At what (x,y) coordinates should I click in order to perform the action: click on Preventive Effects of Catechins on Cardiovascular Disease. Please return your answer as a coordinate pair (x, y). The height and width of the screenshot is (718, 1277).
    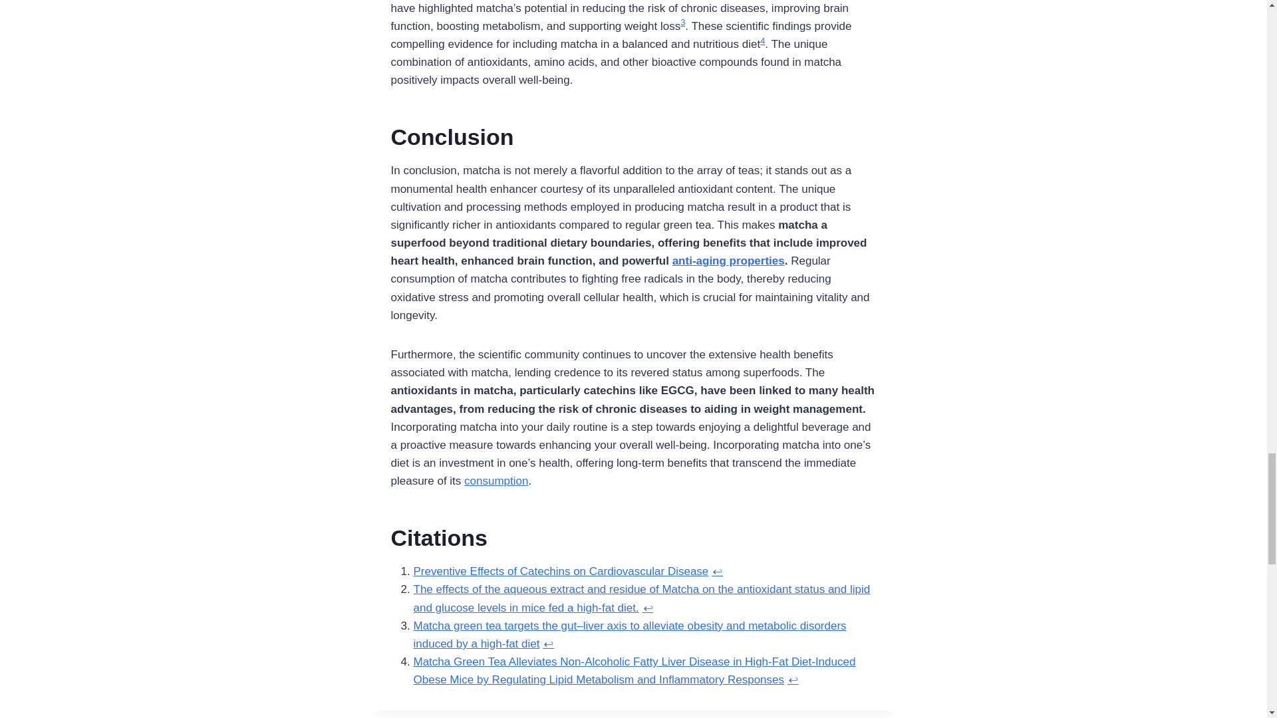
    Looking at the image, I should click on (561, 571).